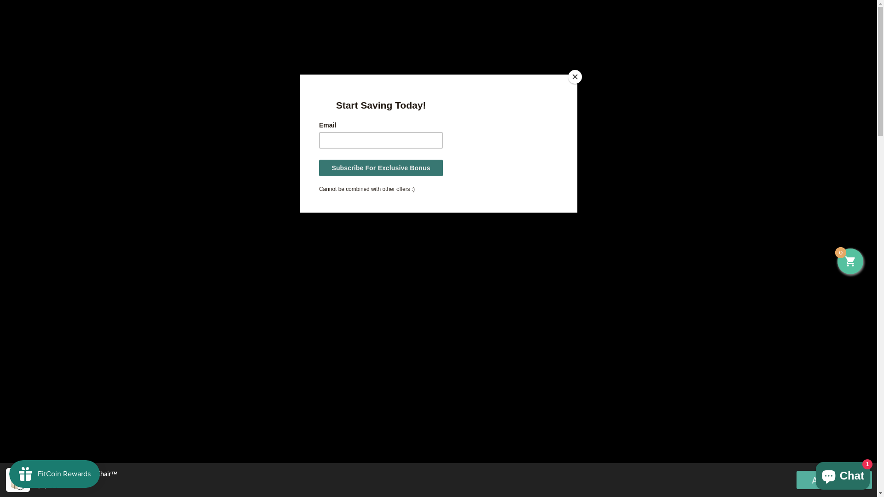 Image resolution: width=884 pixels, height=497 pixels. What do you see at coordinates (619, 287) in the screenshot?
I see `ADD TO CART` at bounding box center [619, 287].